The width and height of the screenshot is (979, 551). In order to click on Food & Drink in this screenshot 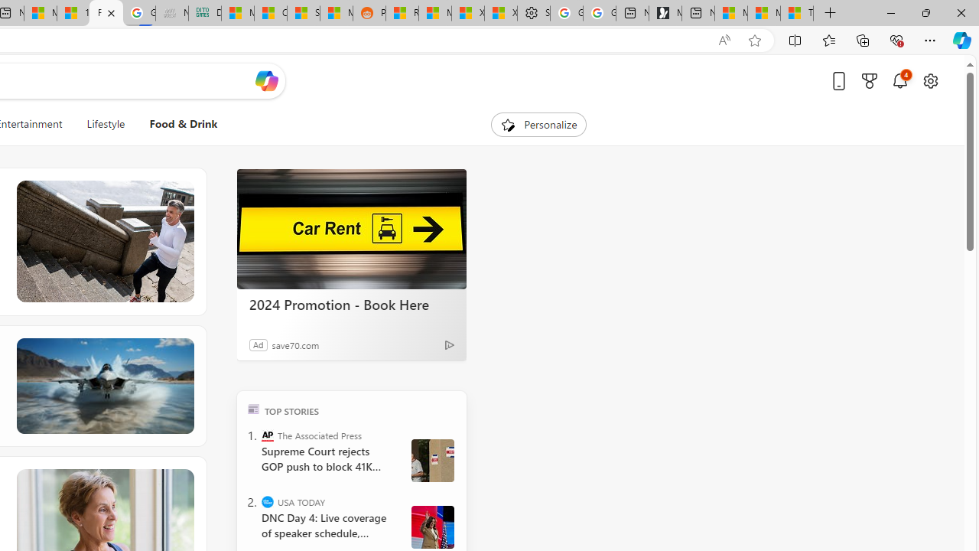, I will do `click(177, 124)`.